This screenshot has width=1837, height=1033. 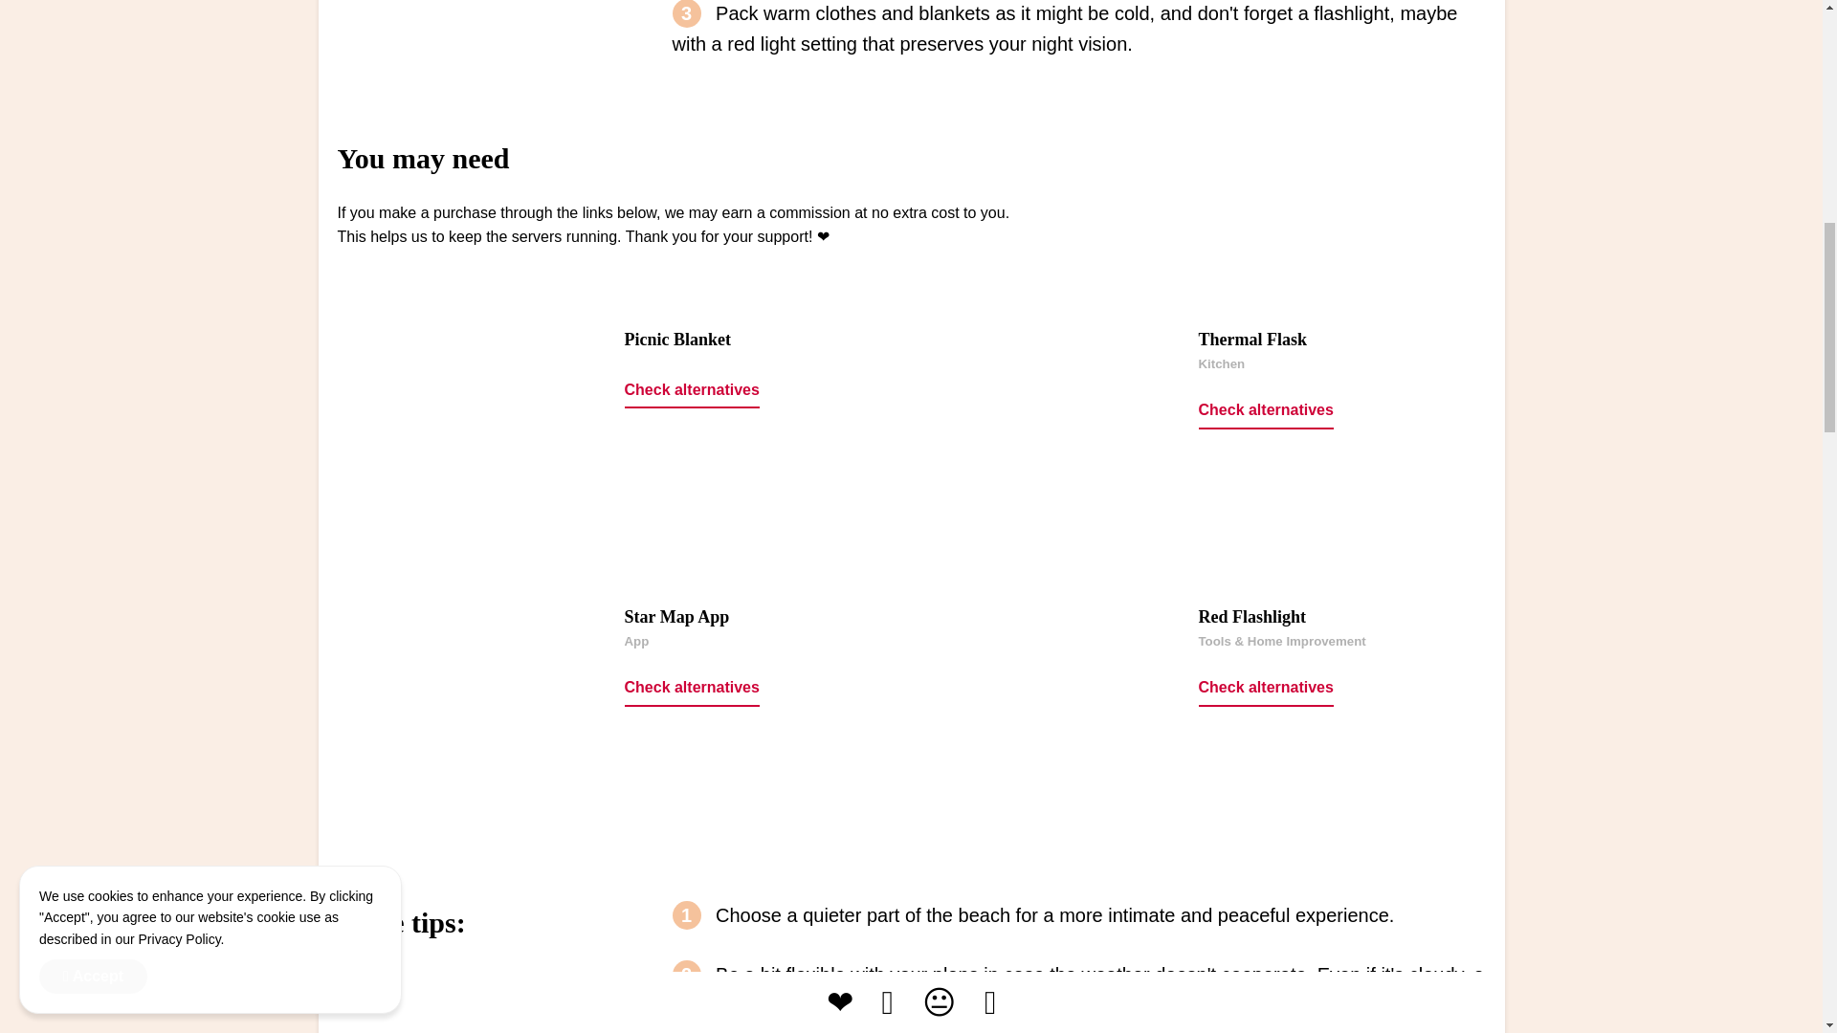 I want to click on Check alternatives, so click(x=1265, y=688).